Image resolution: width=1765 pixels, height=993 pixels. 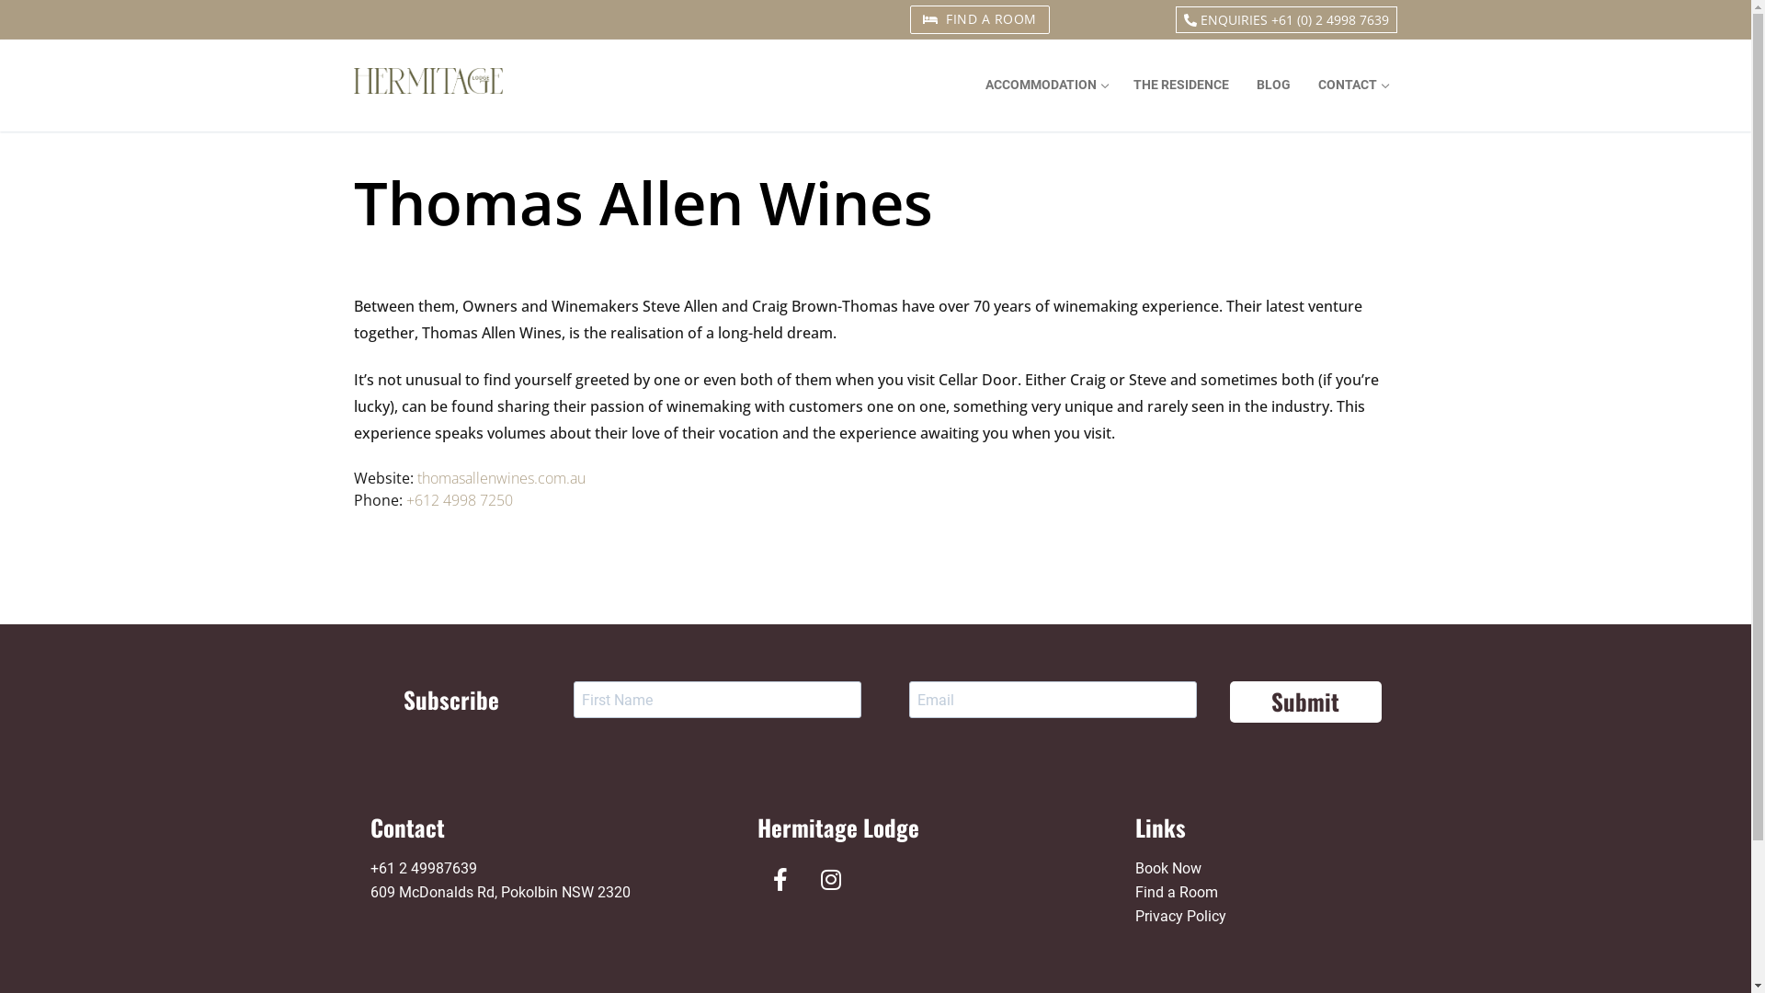 I want to click on ENQUIRIES +61 (0) 2 4998 7639, so click(x=1287, y=20).